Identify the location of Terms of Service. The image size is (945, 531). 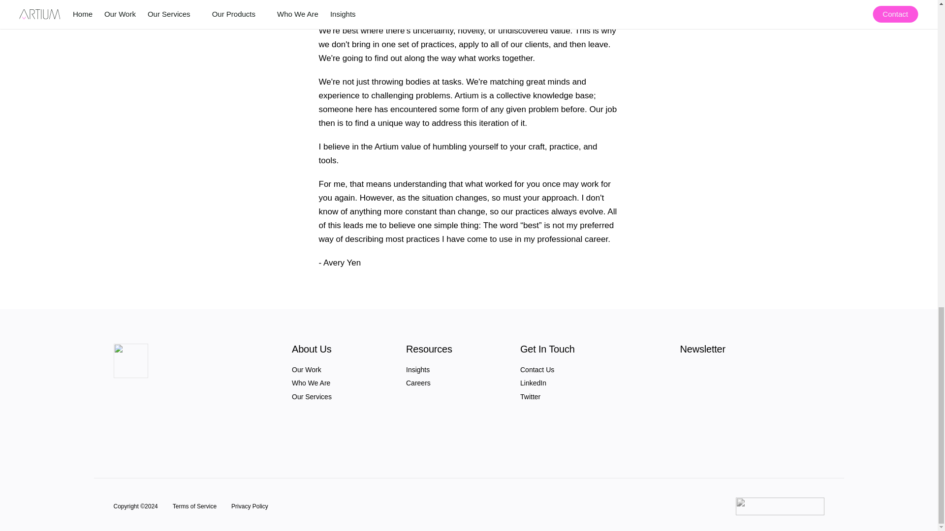
(194, 506).